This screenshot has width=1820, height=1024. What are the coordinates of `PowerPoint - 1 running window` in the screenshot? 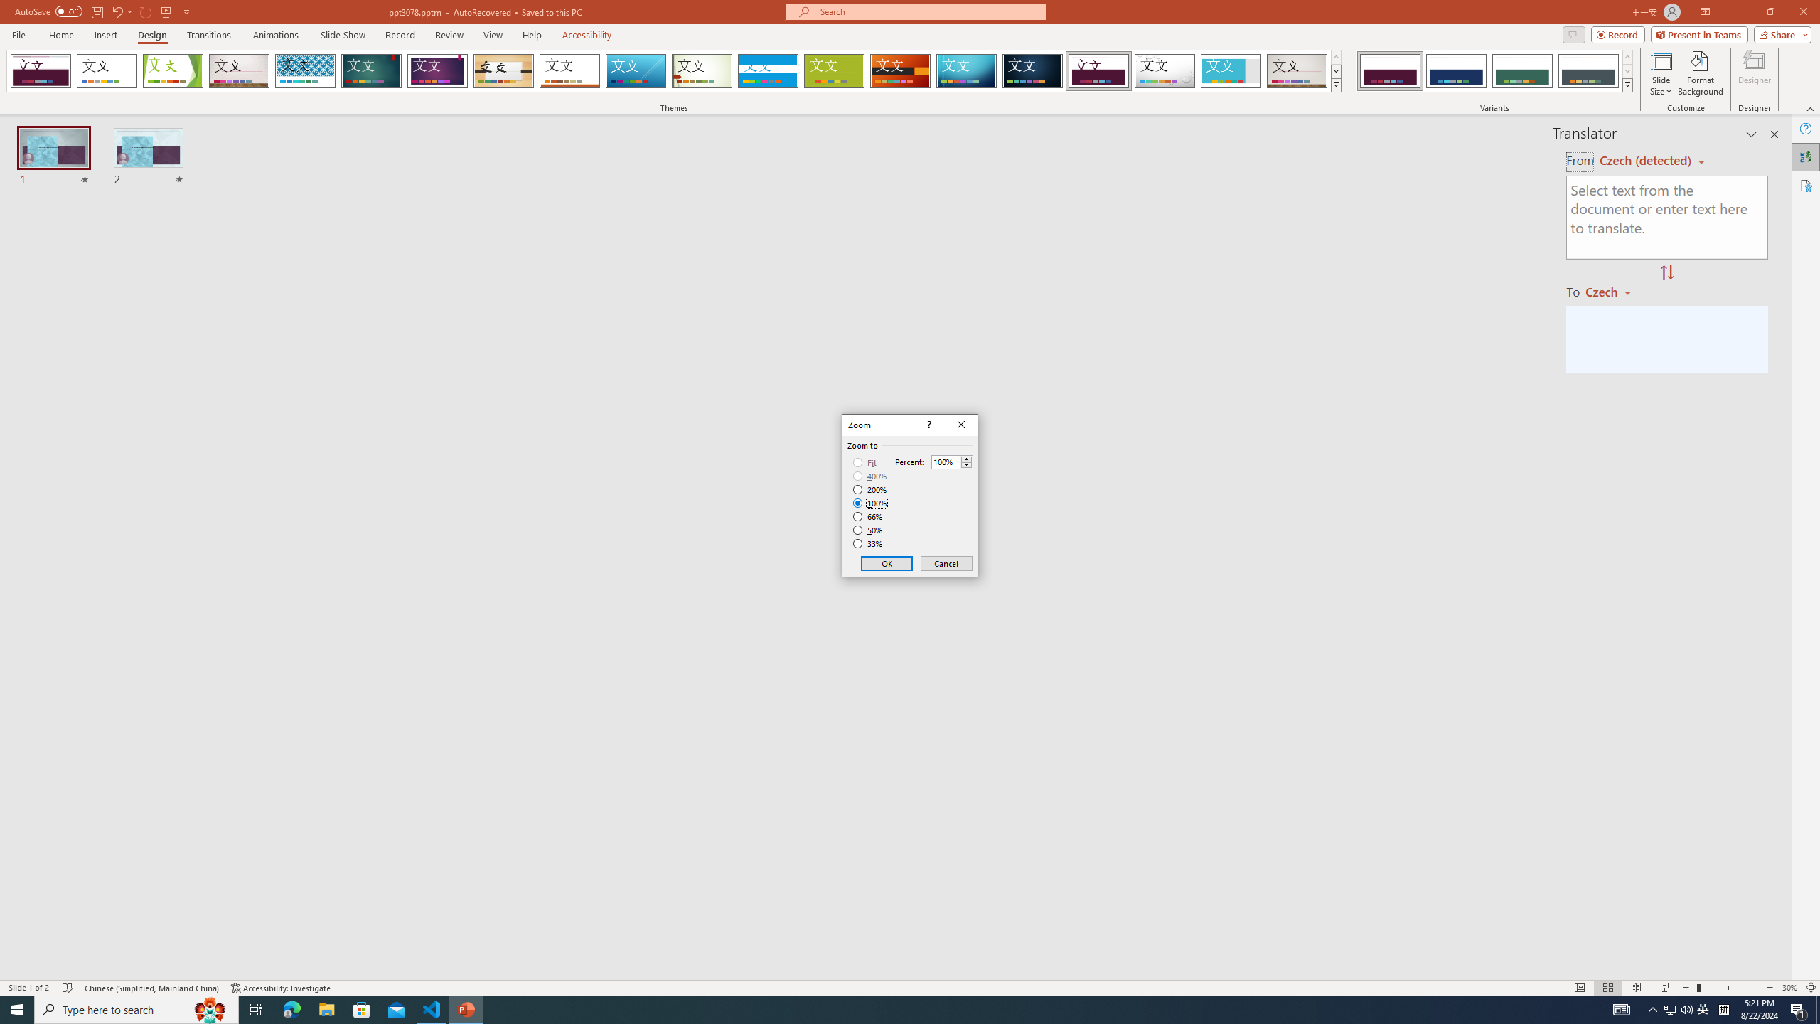 It's located at (466, 1010).